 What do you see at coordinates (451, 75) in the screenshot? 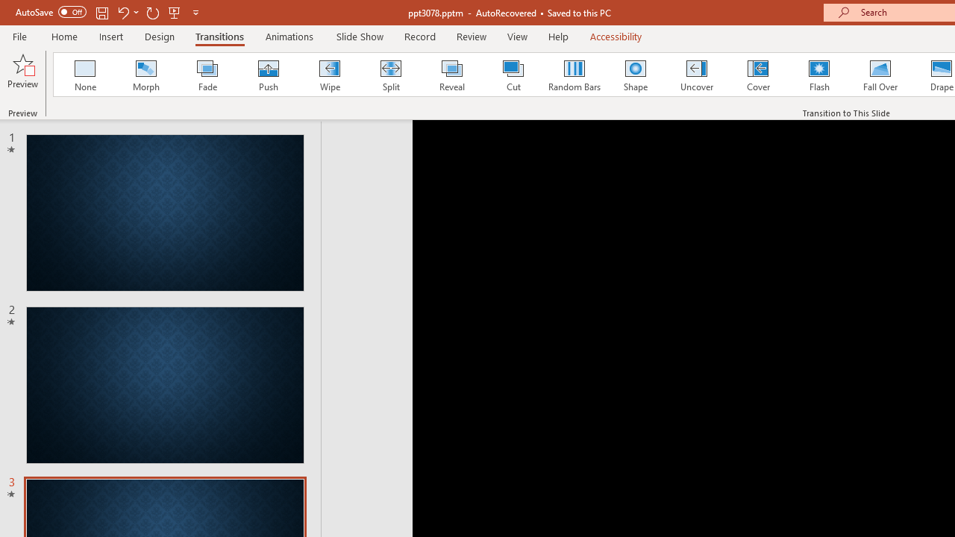
I see `Reveal` at bounding box center [451, 75].